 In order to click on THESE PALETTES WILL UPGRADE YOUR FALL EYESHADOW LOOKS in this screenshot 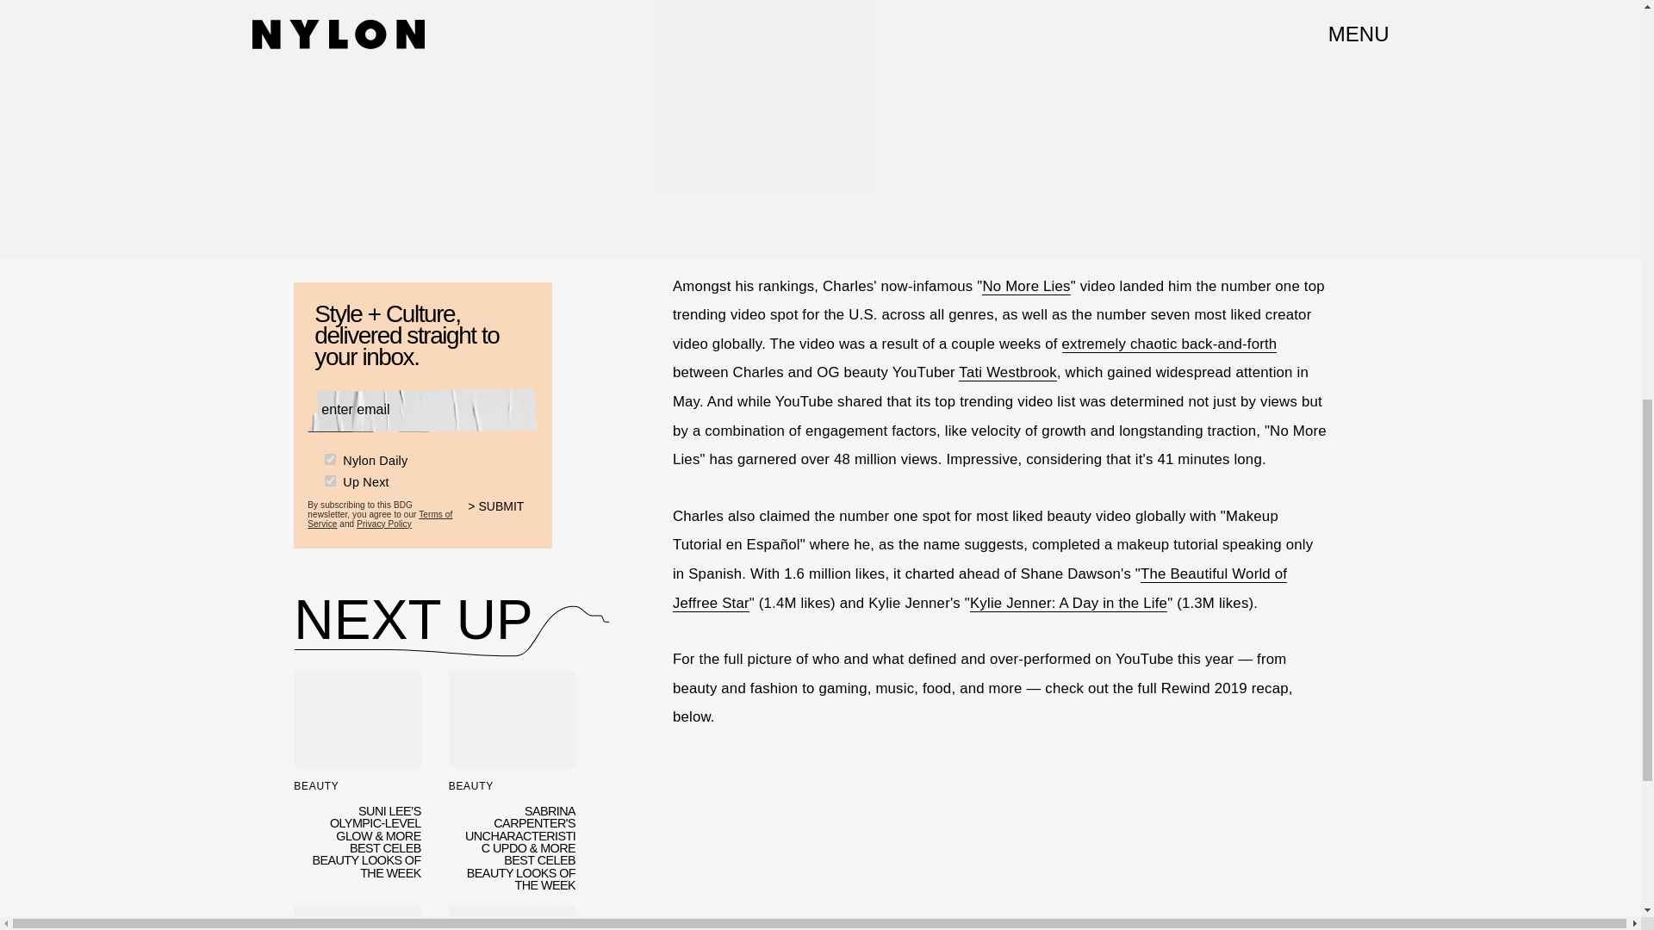, I will do `click(357, 918)`.